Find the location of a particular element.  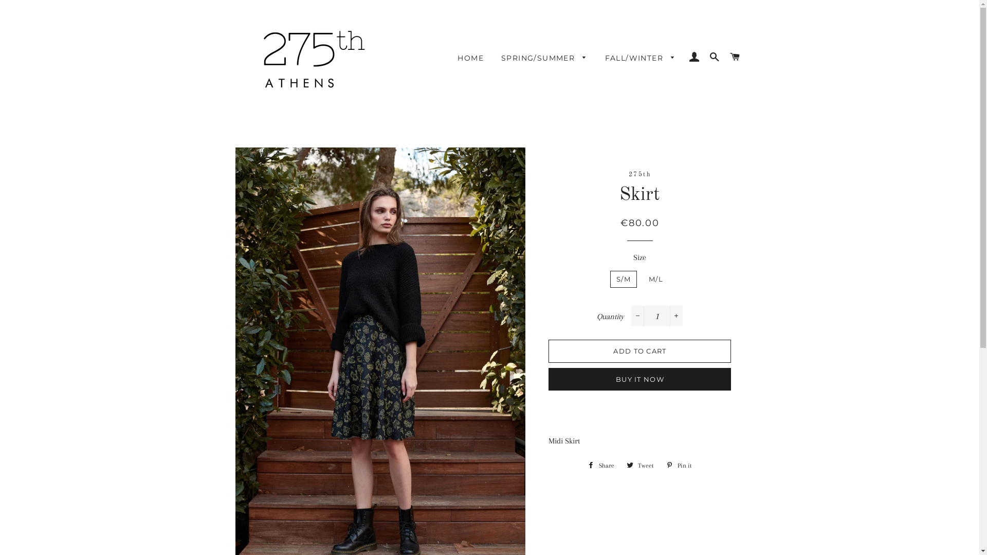

Pin it
Pin on Pinterest is located at coordinates (679, 466).